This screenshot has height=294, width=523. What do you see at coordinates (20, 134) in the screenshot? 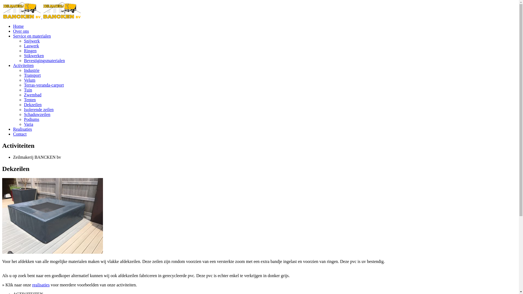
I see `Contact` at bounding box center [20, 134].